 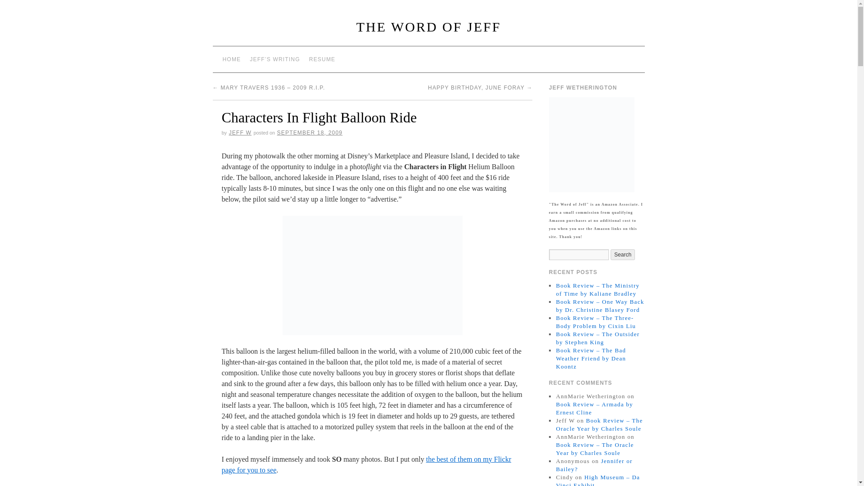 I want to click on THE WORD OF JEFF, so click(x=428, y=27).